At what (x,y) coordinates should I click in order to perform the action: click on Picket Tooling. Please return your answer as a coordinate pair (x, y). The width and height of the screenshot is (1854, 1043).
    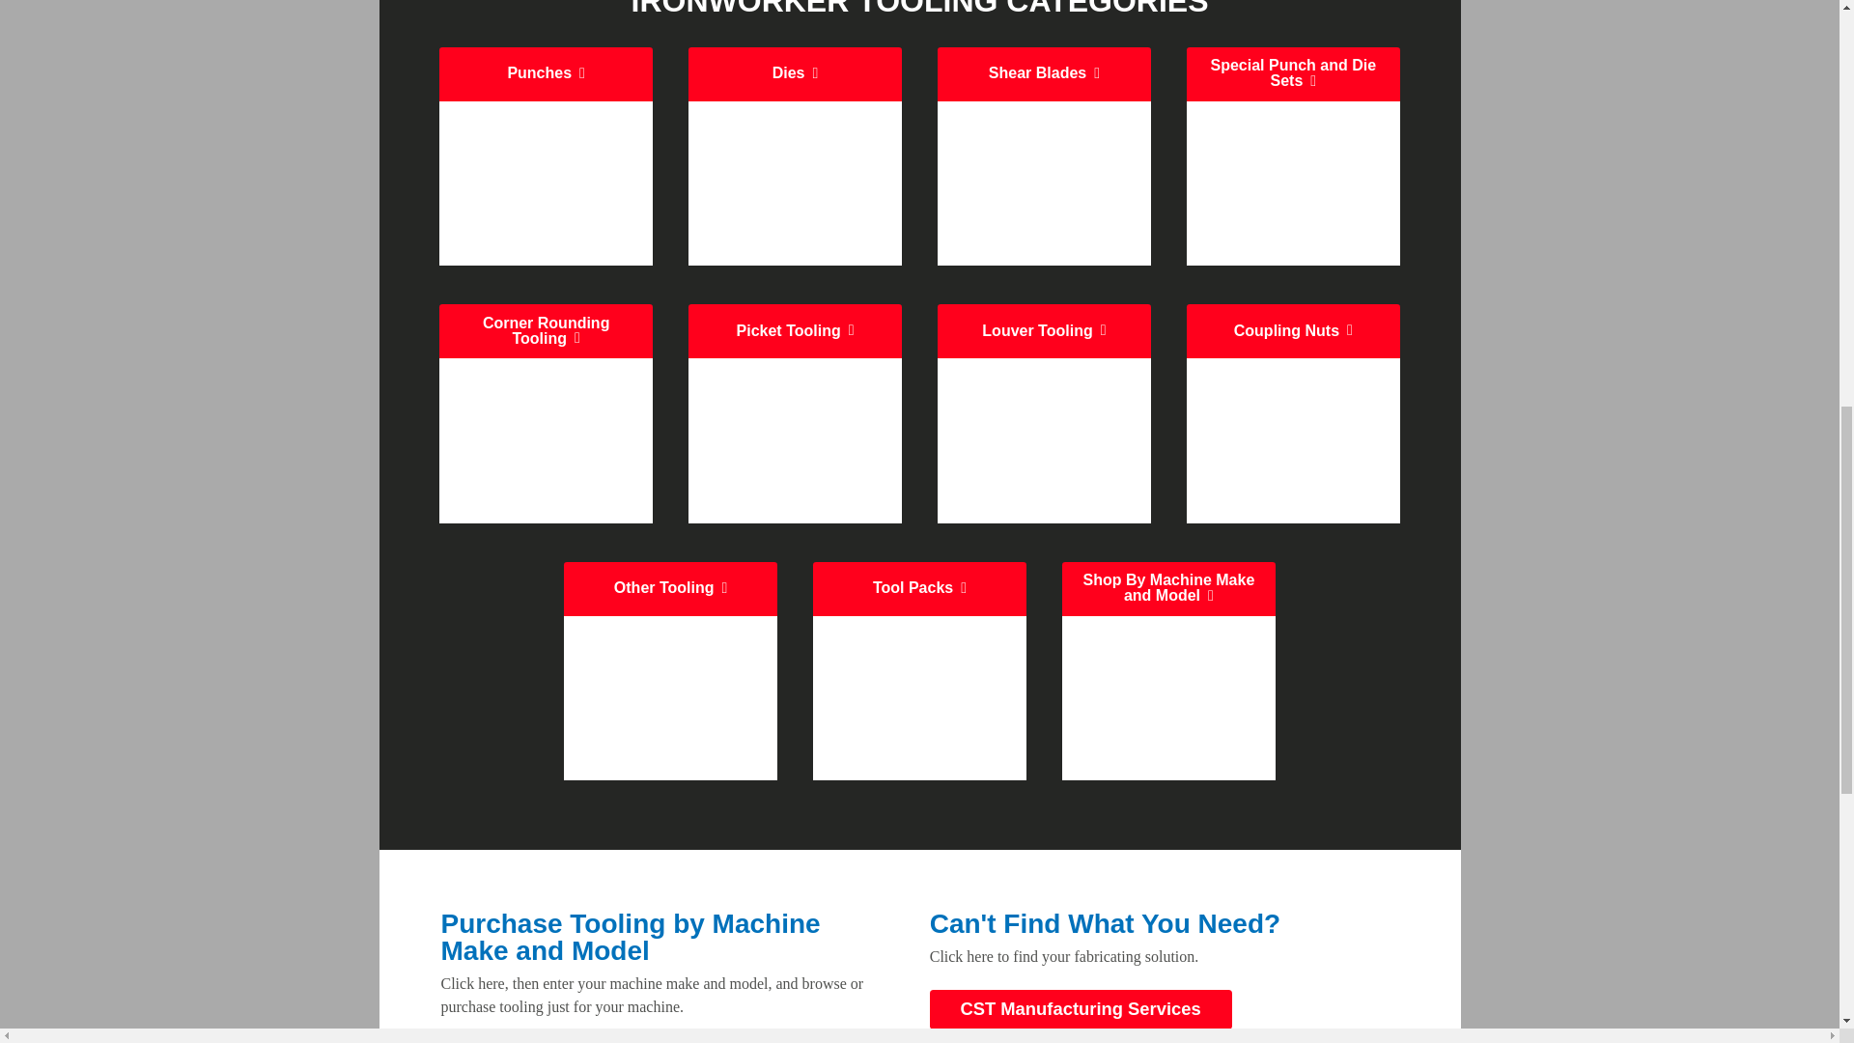
    Looking at the image, I should click on (794, 413).